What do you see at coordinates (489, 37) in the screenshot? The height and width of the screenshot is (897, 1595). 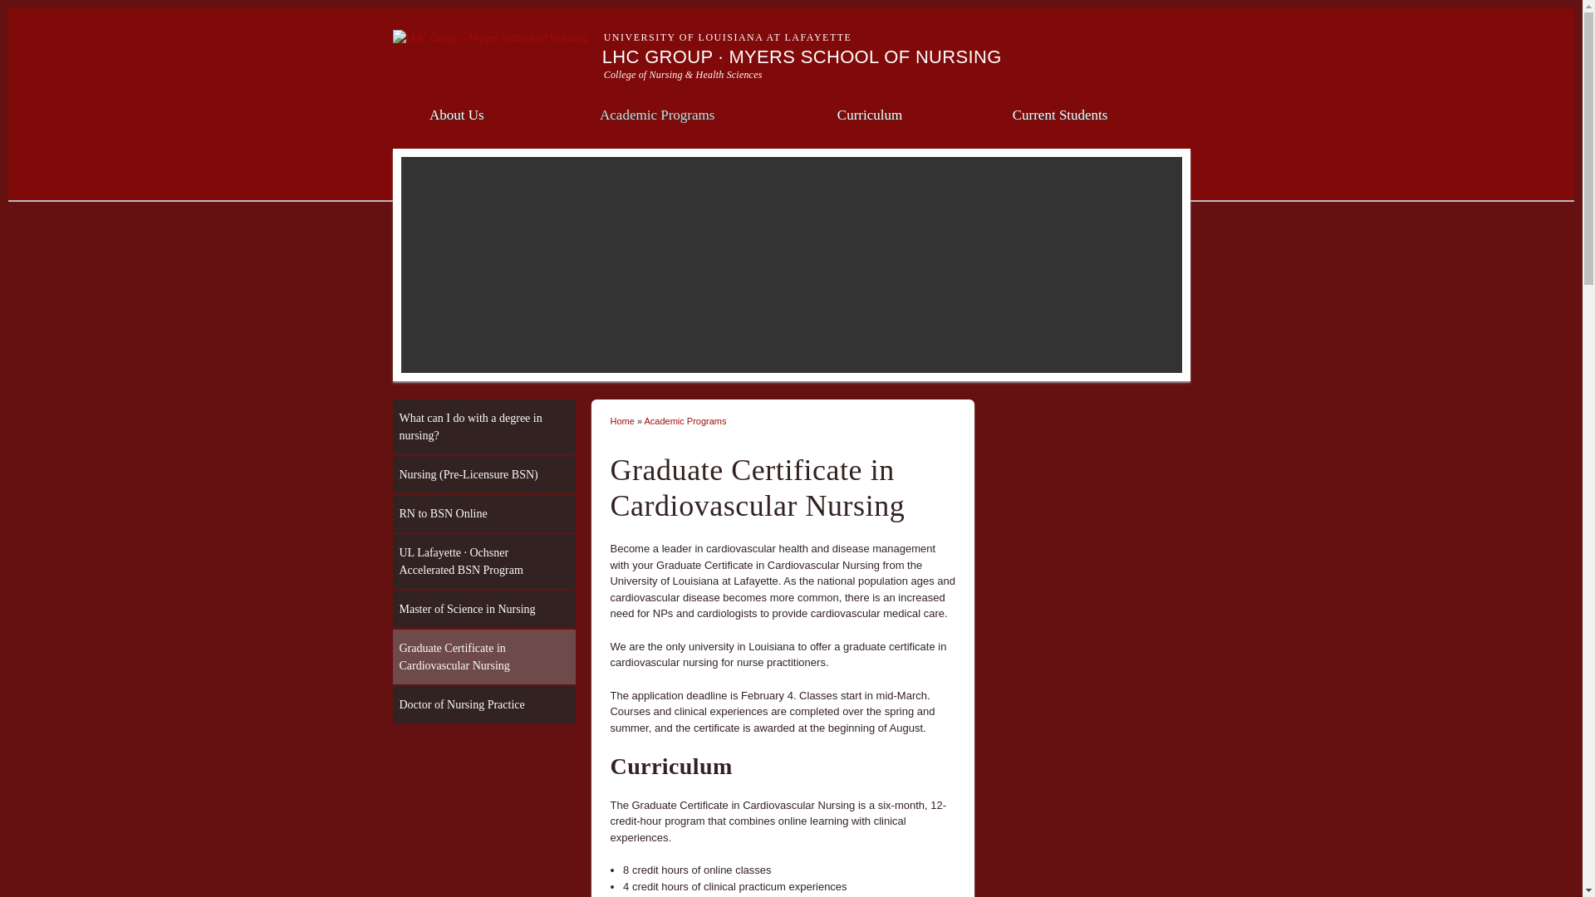 I see `Louisiana.edu` at bounding box center [489, 37].